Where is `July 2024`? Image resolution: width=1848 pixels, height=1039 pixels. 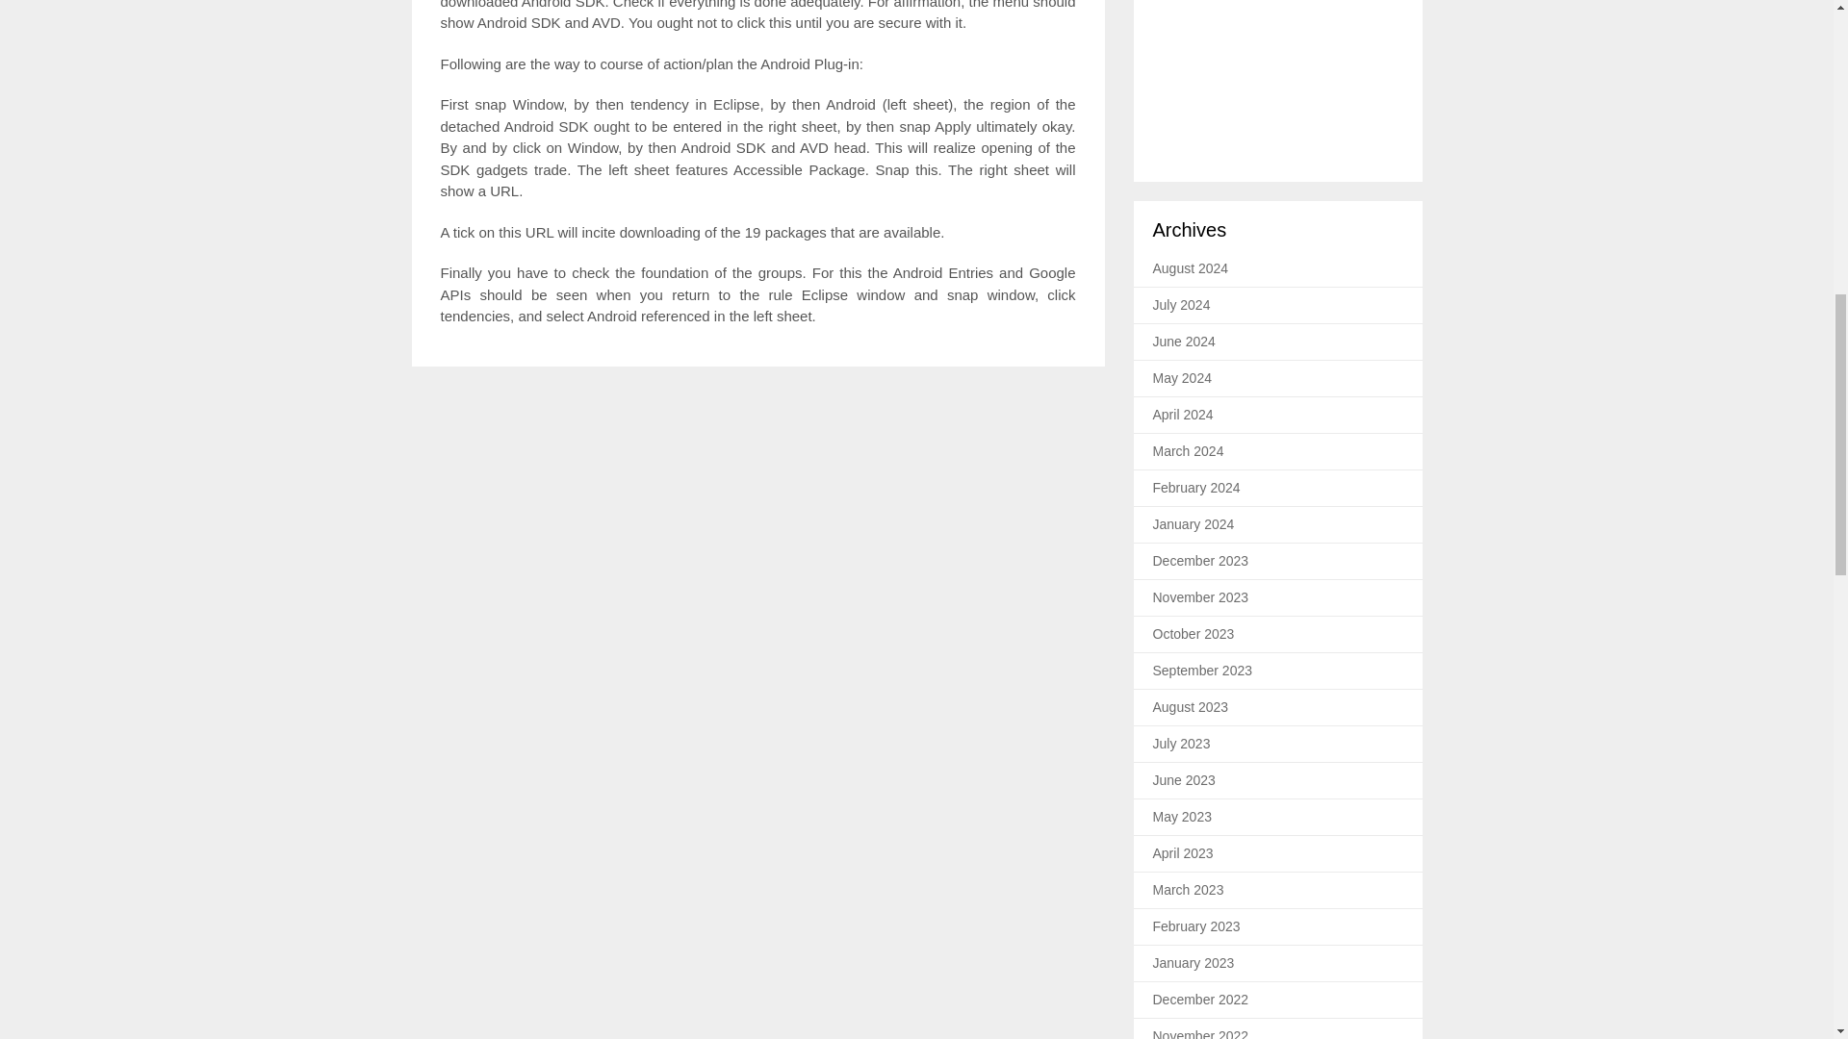 July 2024 is located at coordinates (1182, 304).